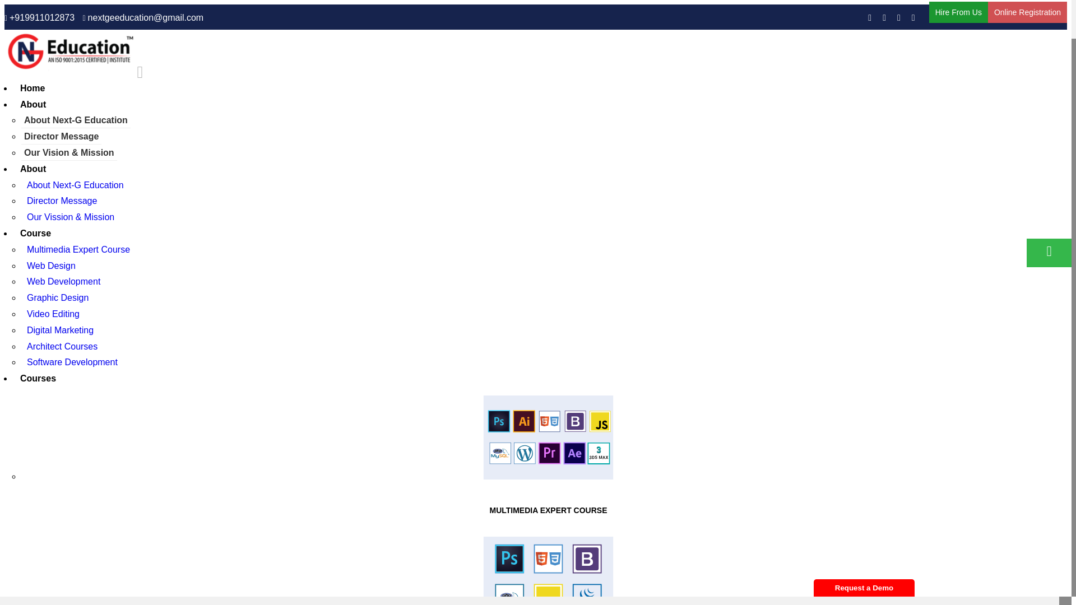  What do you see at coordinates (62, 346) in the screenshot?
I see `Architect Courses` at bounding box center [62, 346].